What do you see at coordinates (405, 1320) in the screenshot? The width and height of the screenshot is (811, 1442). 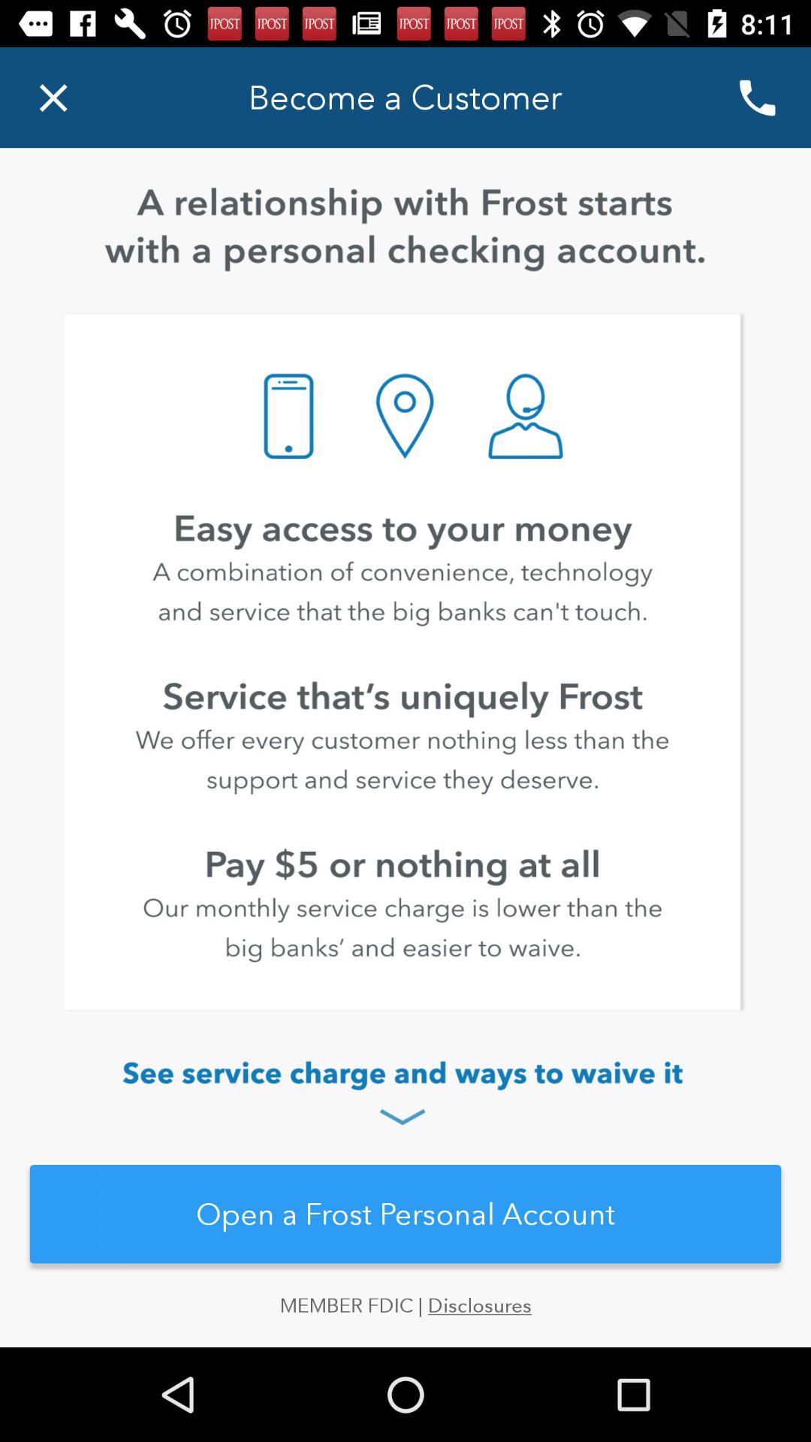 I see `jump to the member fdic | disclosures` at bounding box center [405, 1320].